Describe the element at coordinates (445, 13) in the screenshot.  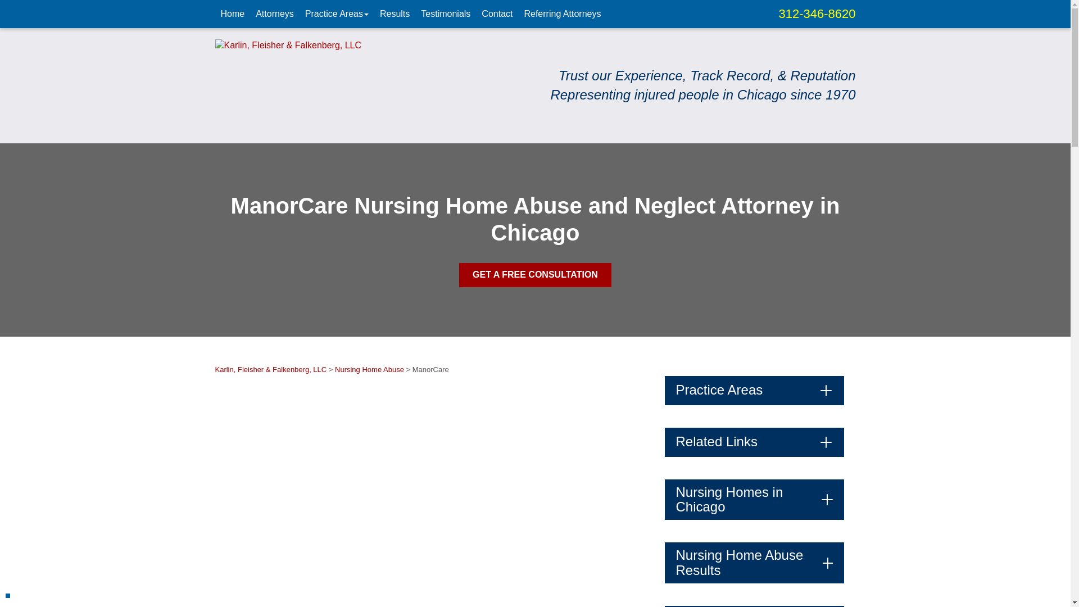
I see `Testimonials` at that location.